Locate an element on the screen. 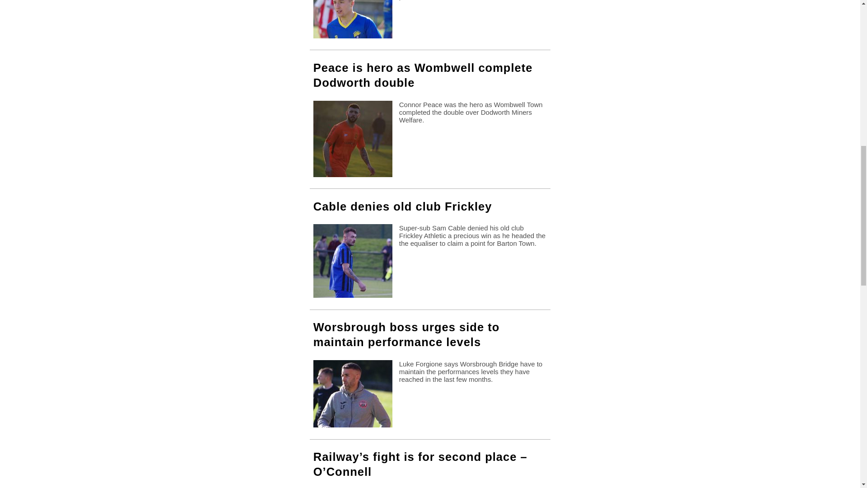  Worsbrough boss urges side to maintain performance levels is located at coordinates (406, 334).